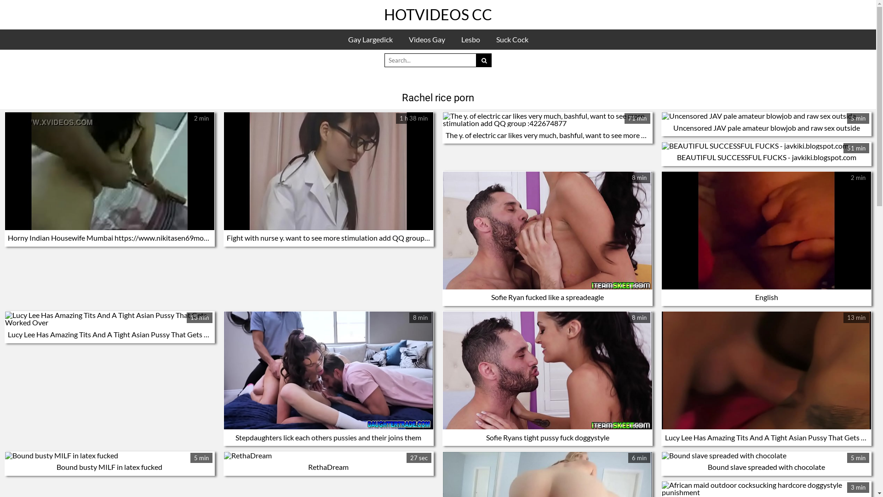 The height and width of the screenshot is (497, 883). I want to click on Bound busty MILF in latex fucked, so click(109, 467).